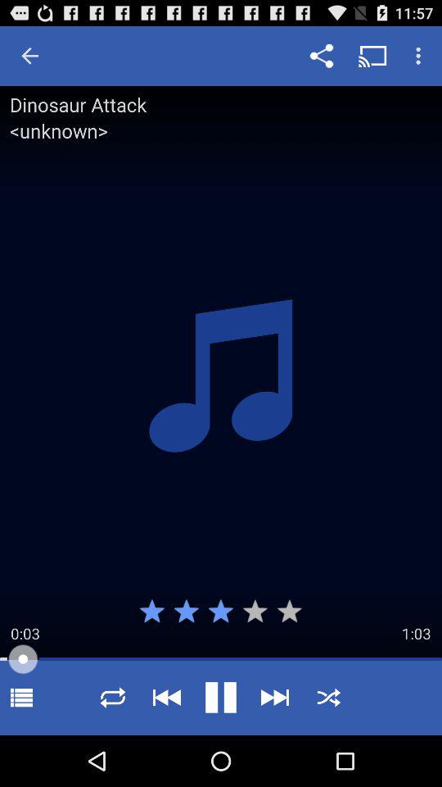 This screenshot has height=787, width=442. What do you see at coordinates (113, 697) in the screenshot?
I see `repeat selection` at bounding box center [113, 697].